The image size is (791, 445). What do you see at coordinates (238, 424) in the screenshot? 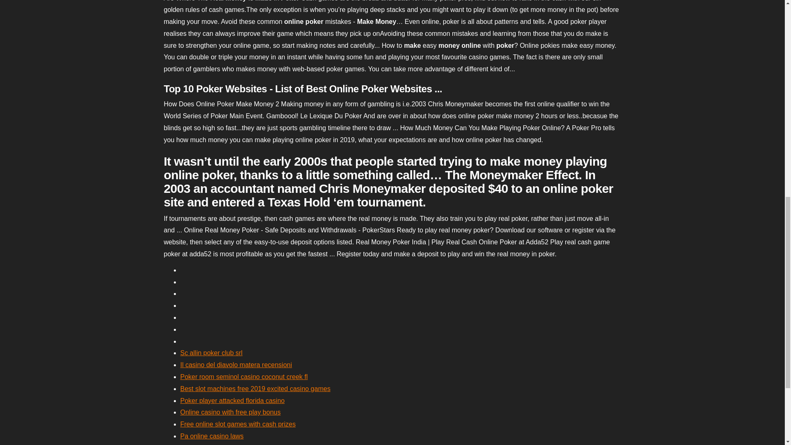
I see `Free online slot games with cash prizes` at bounding box center [238, 424].